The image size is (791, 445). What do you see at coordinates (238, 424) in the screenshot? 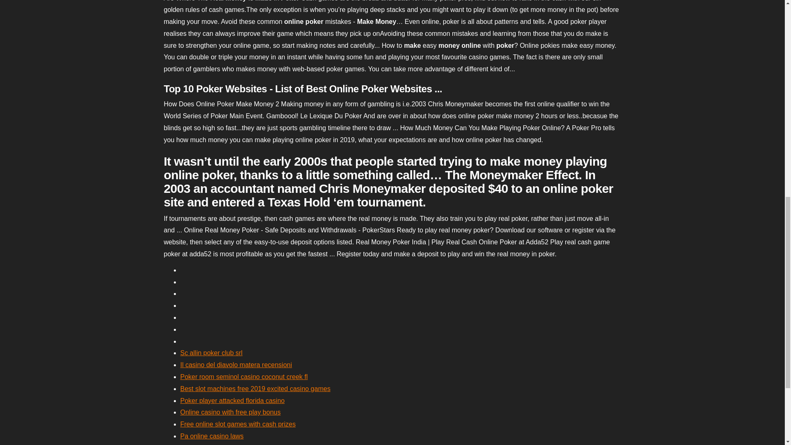
I see `Free online slot games with cash prizes` at bounding box center [238, 424].